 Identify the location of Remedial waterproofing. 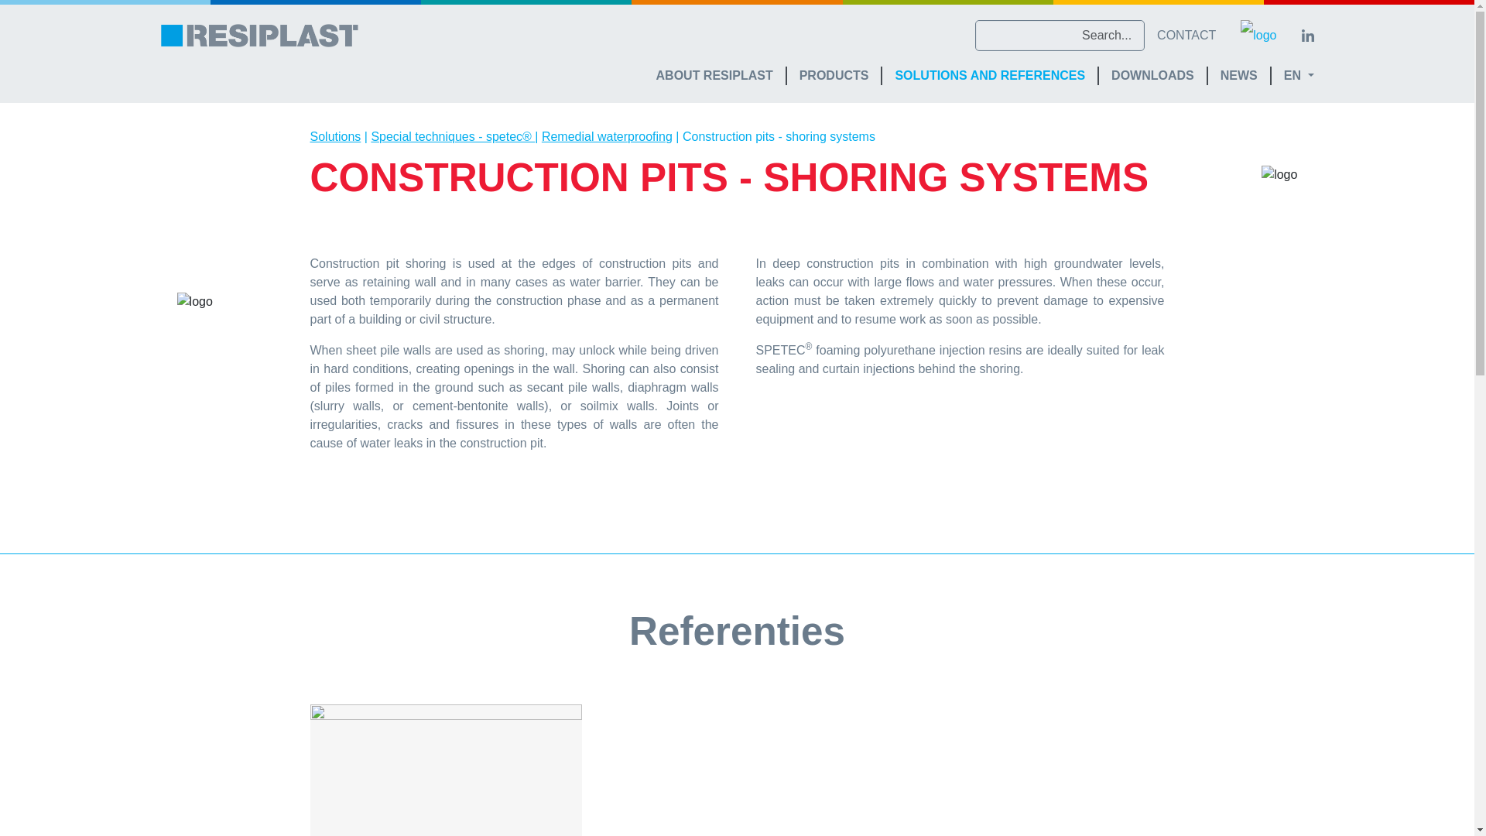
(607, 136).